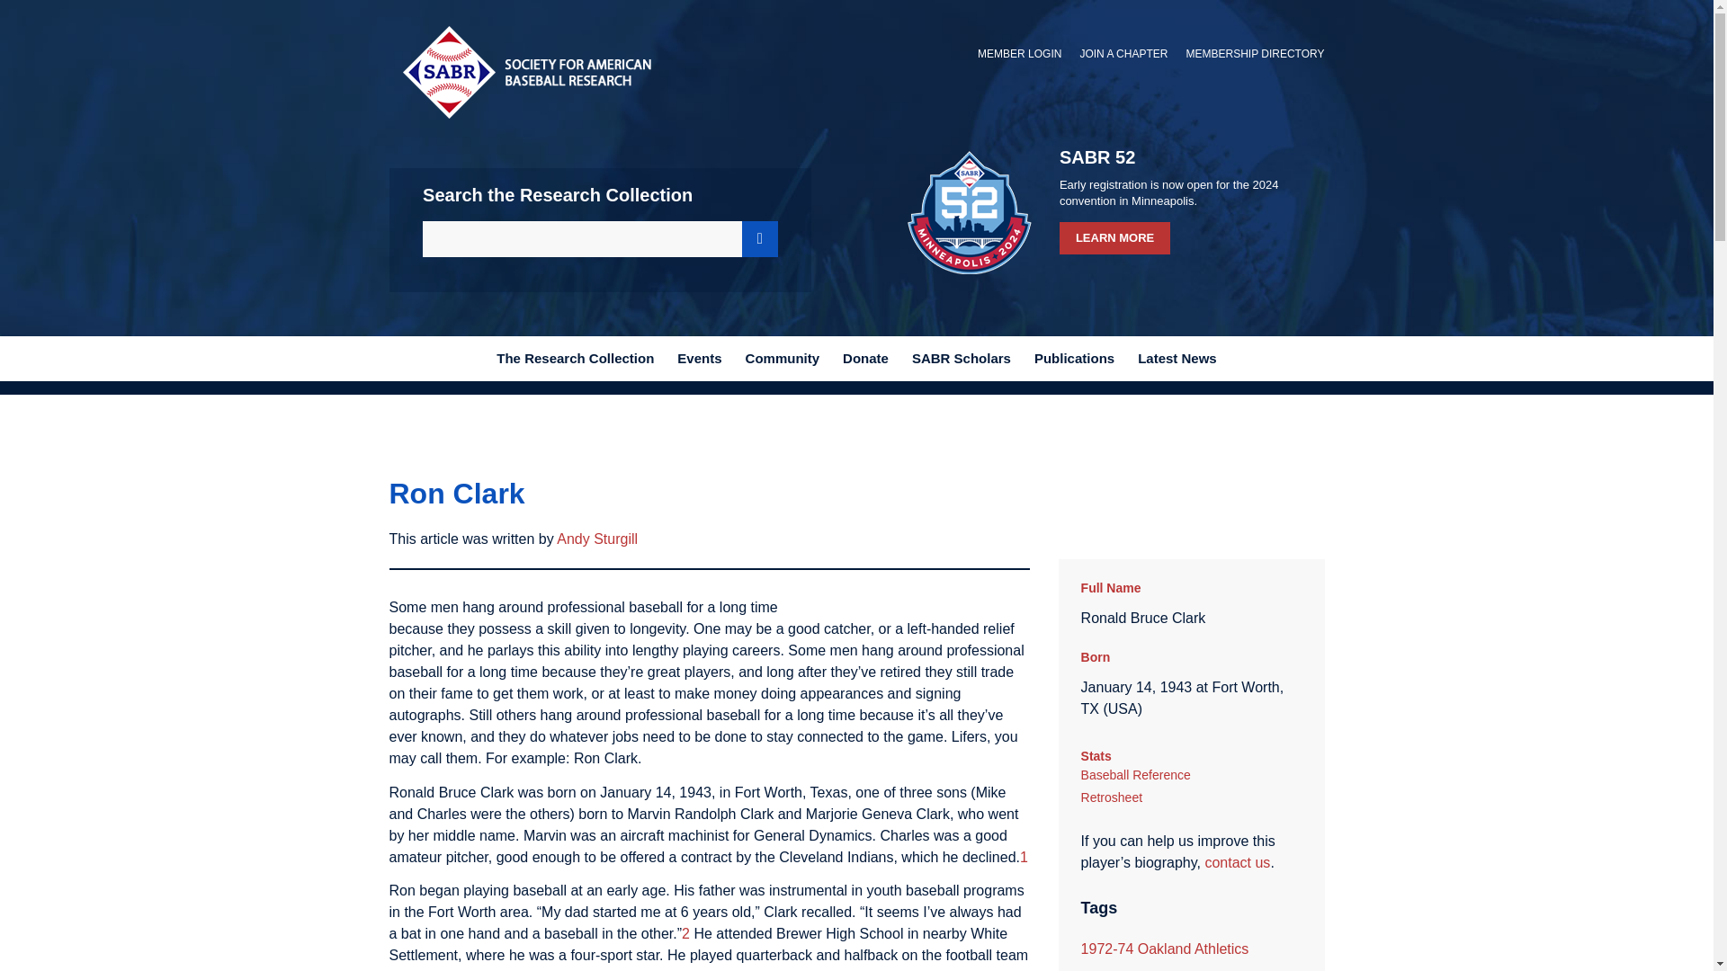 The height and width of the screenshot is (971, 1727). What do you see at coordinates (961, 358) in the screenshot?
I see `SABR Scholars` at bounding box center [961, 358].